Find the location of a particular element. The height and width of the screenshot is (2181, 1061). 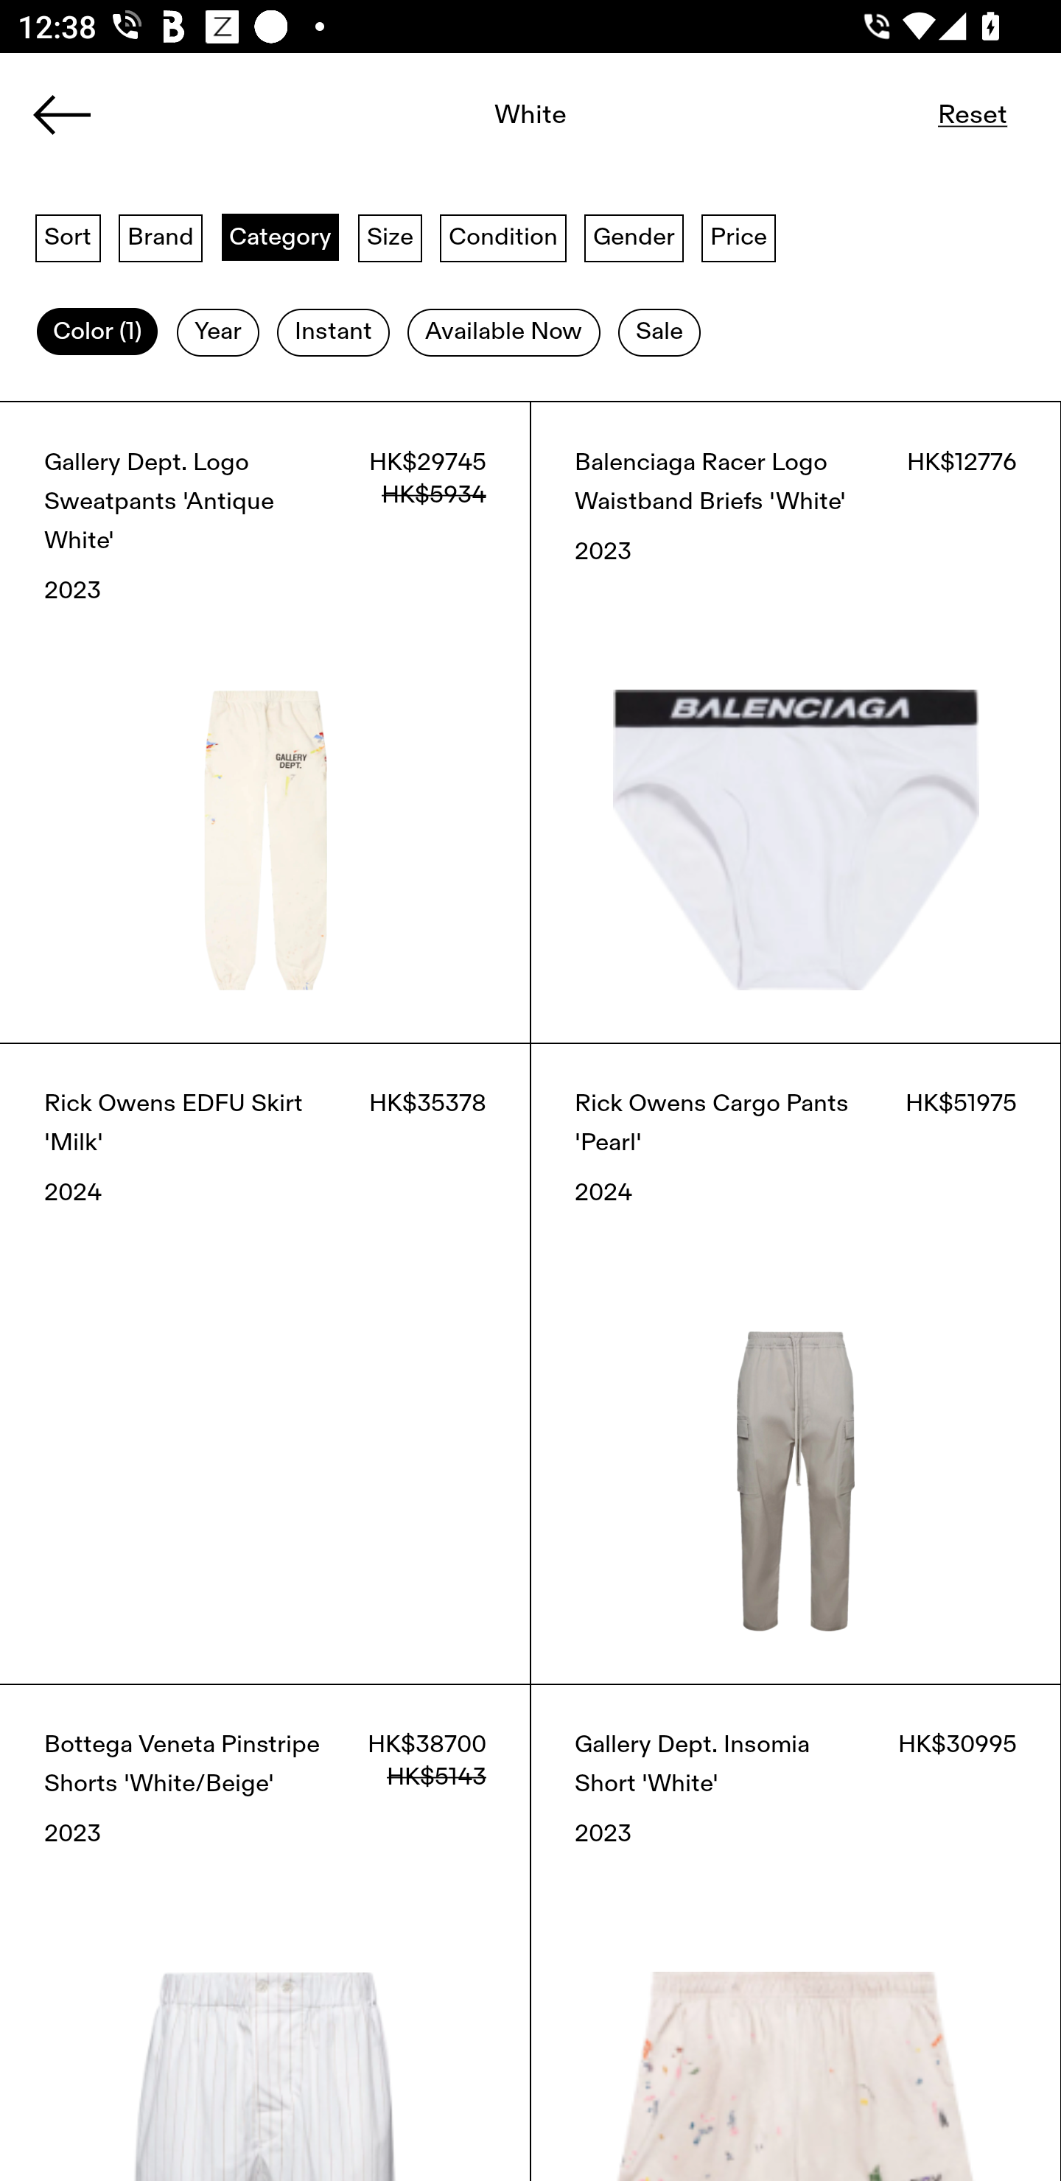

Available Now is located at coordinates (504, 332).